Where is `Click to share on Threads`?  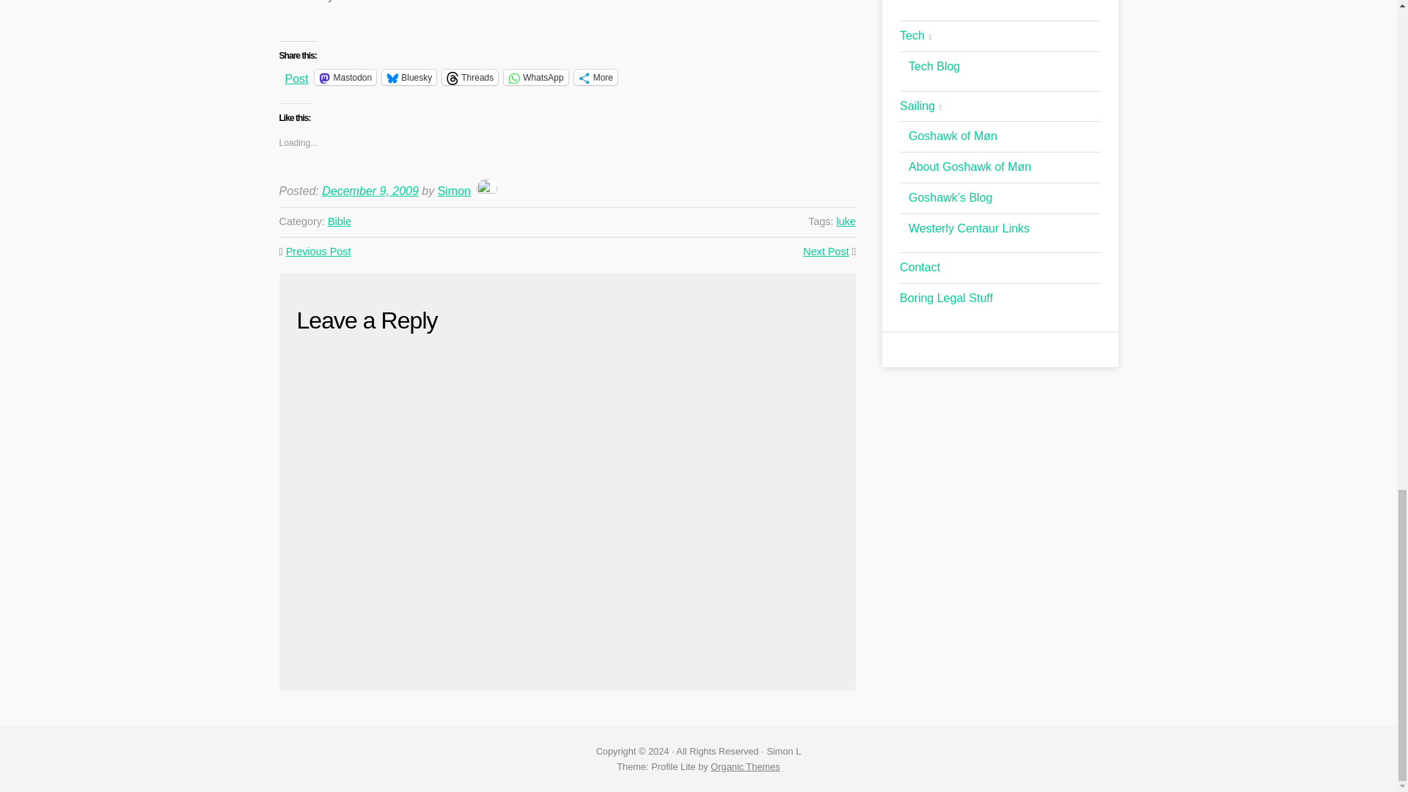
Click to share on Threads is located at coordinates (469, 77).